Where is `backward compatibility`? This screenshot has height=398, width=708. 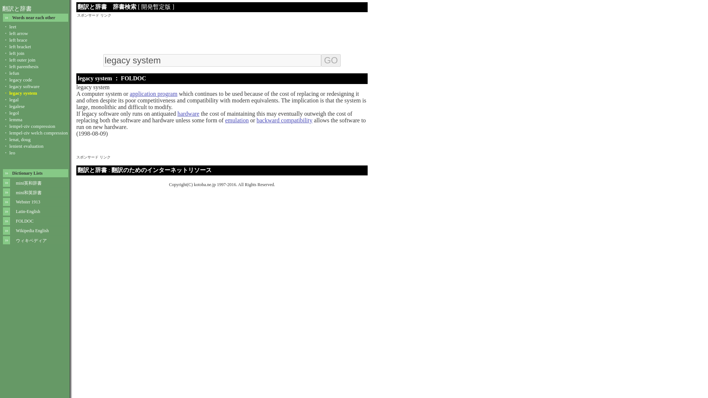
backward compatibility is located at coordinates (285, 120).